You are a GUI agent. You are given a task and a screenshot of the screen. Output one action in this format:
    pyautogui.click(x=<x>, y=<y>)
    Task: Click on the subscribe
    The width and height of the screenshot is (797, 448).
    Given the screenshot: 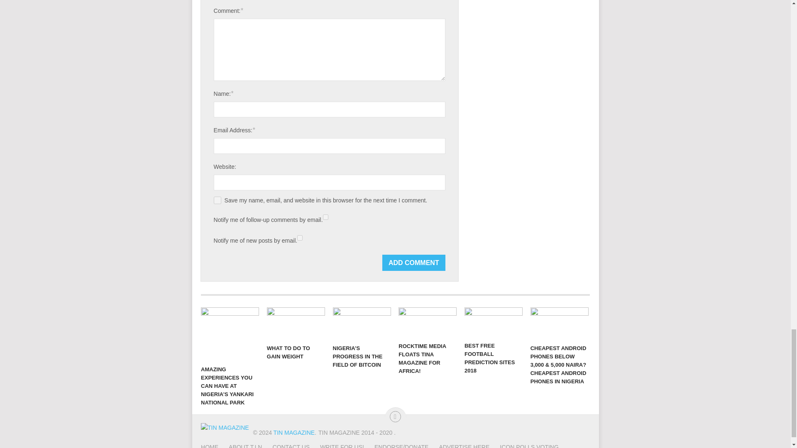 What is the action you would take?
    pyautogui.click(x=300, y=238)
    